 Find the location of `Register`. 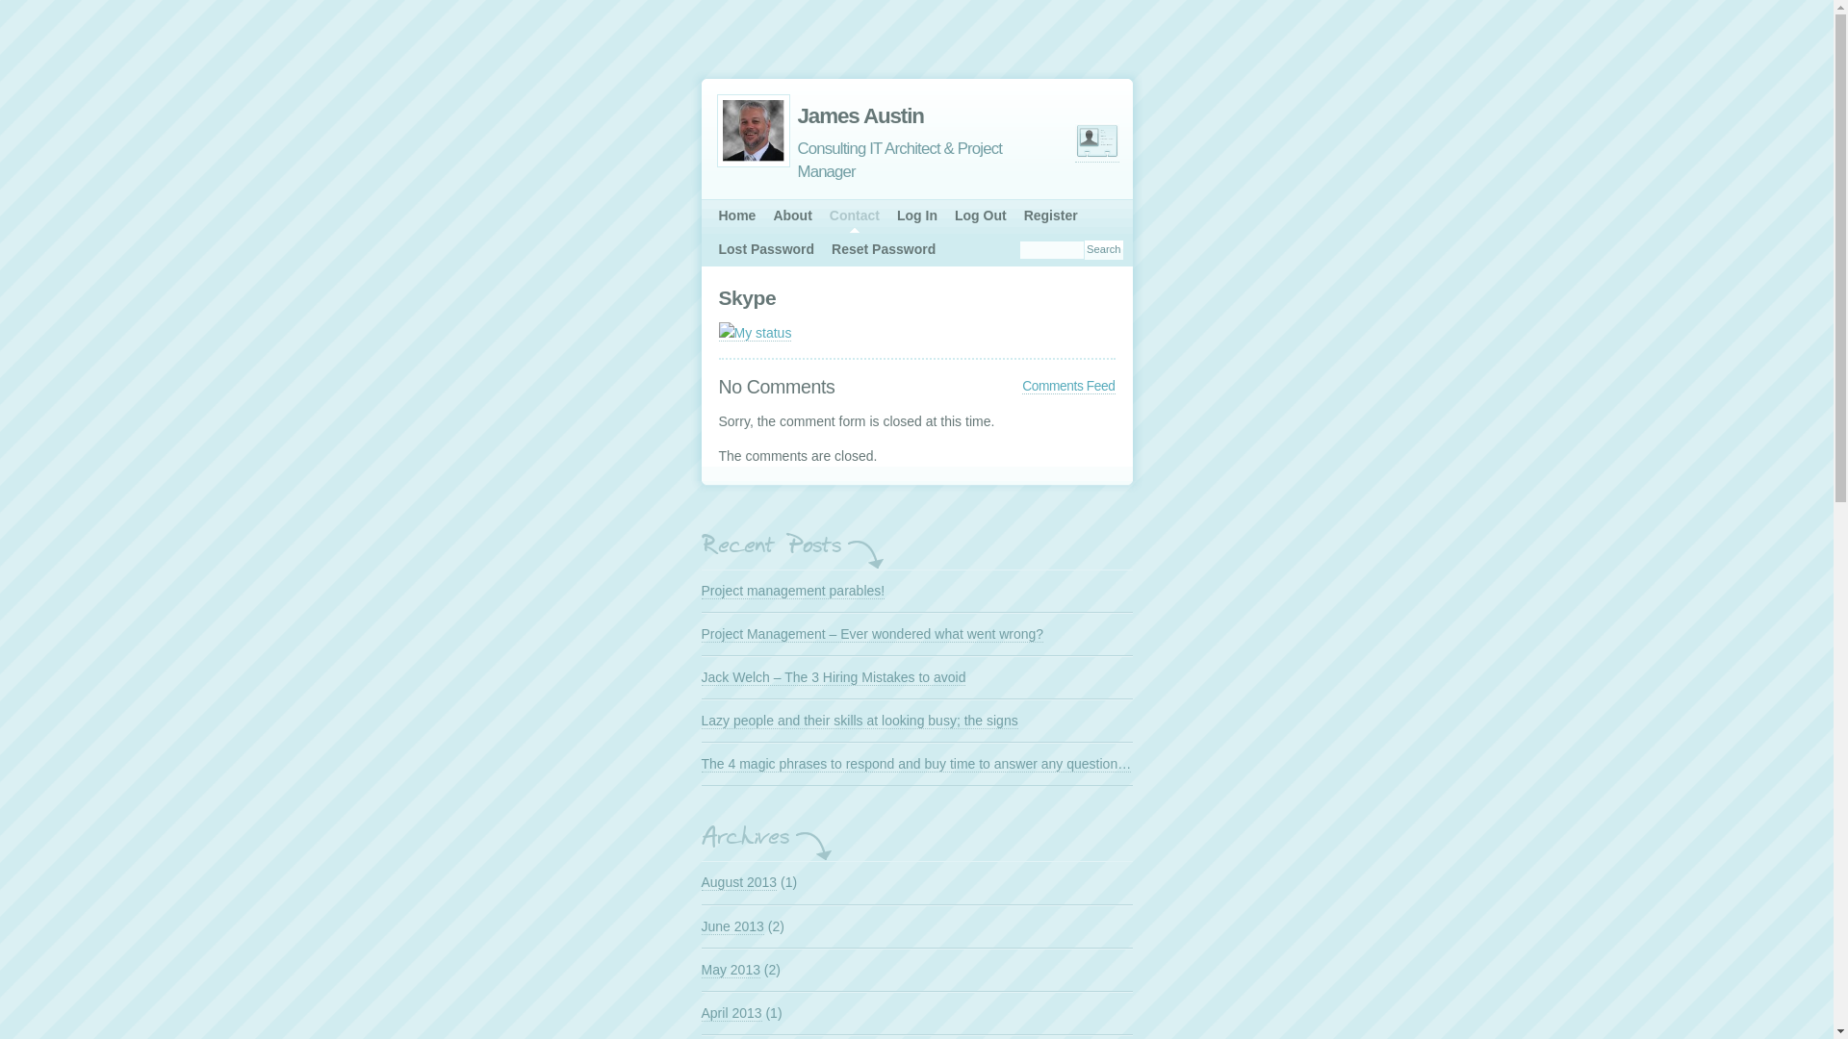

Register is located at coordinates (1051, 215).